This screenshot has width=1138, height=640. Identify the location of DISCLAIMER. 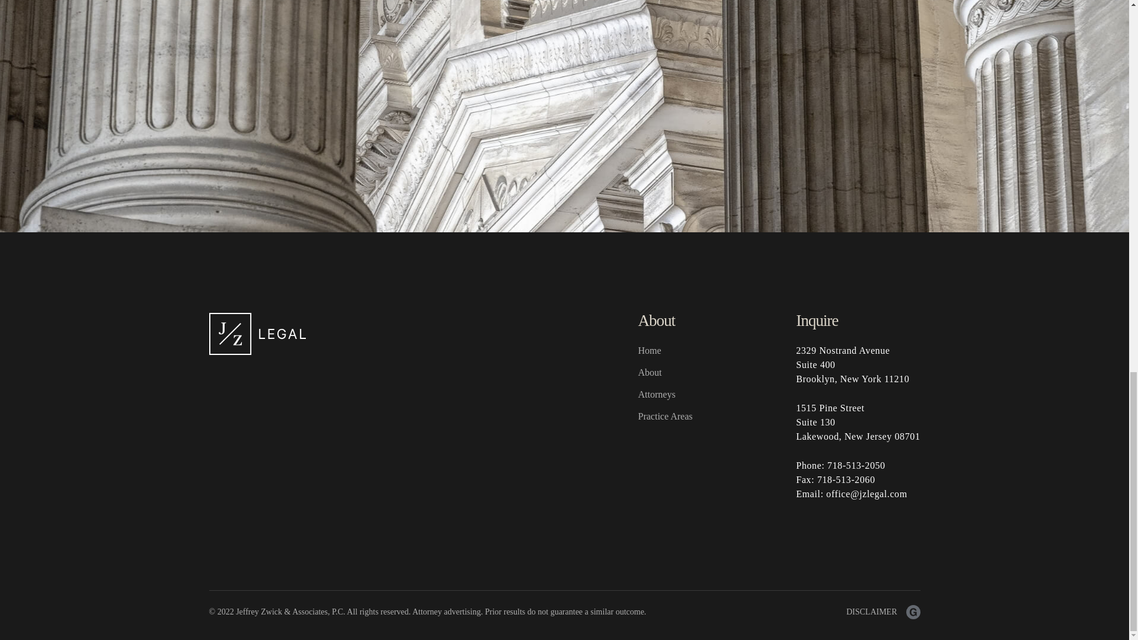
(872, 612).